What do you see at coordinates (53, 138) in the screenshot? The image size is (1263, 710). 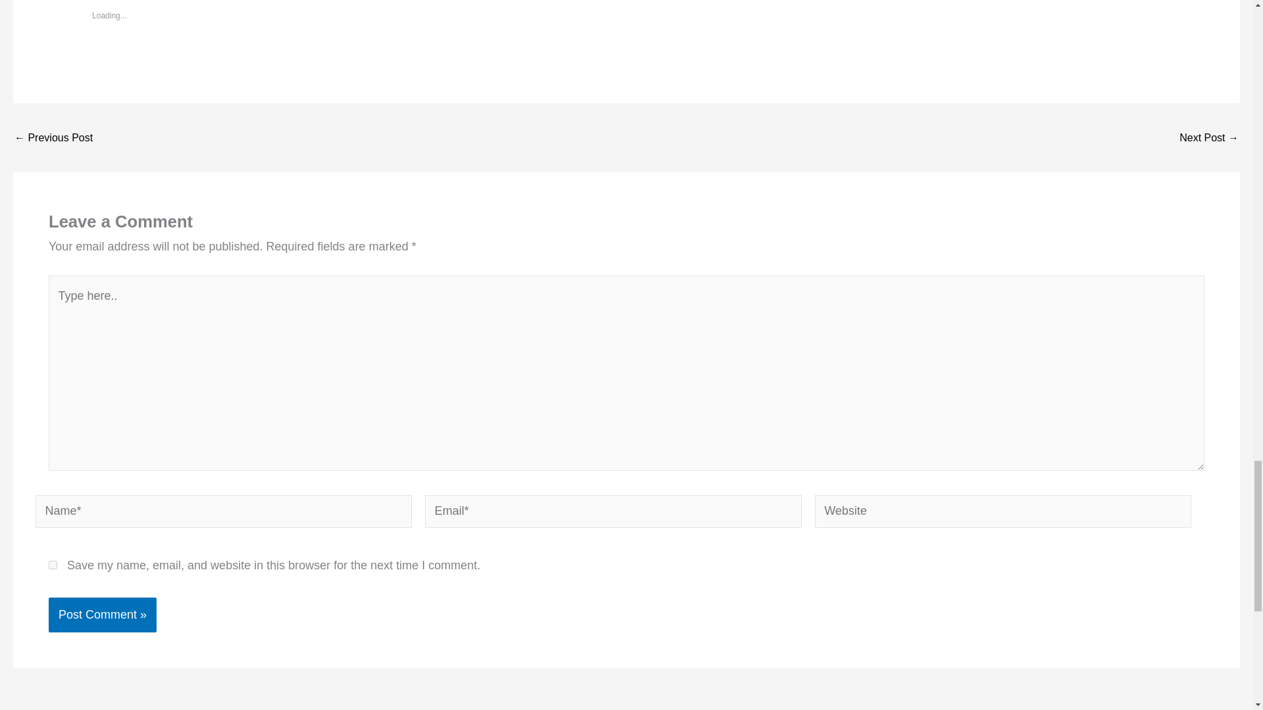 I see `Villagers boycott election over pollution` at bounding box center [53, 138].